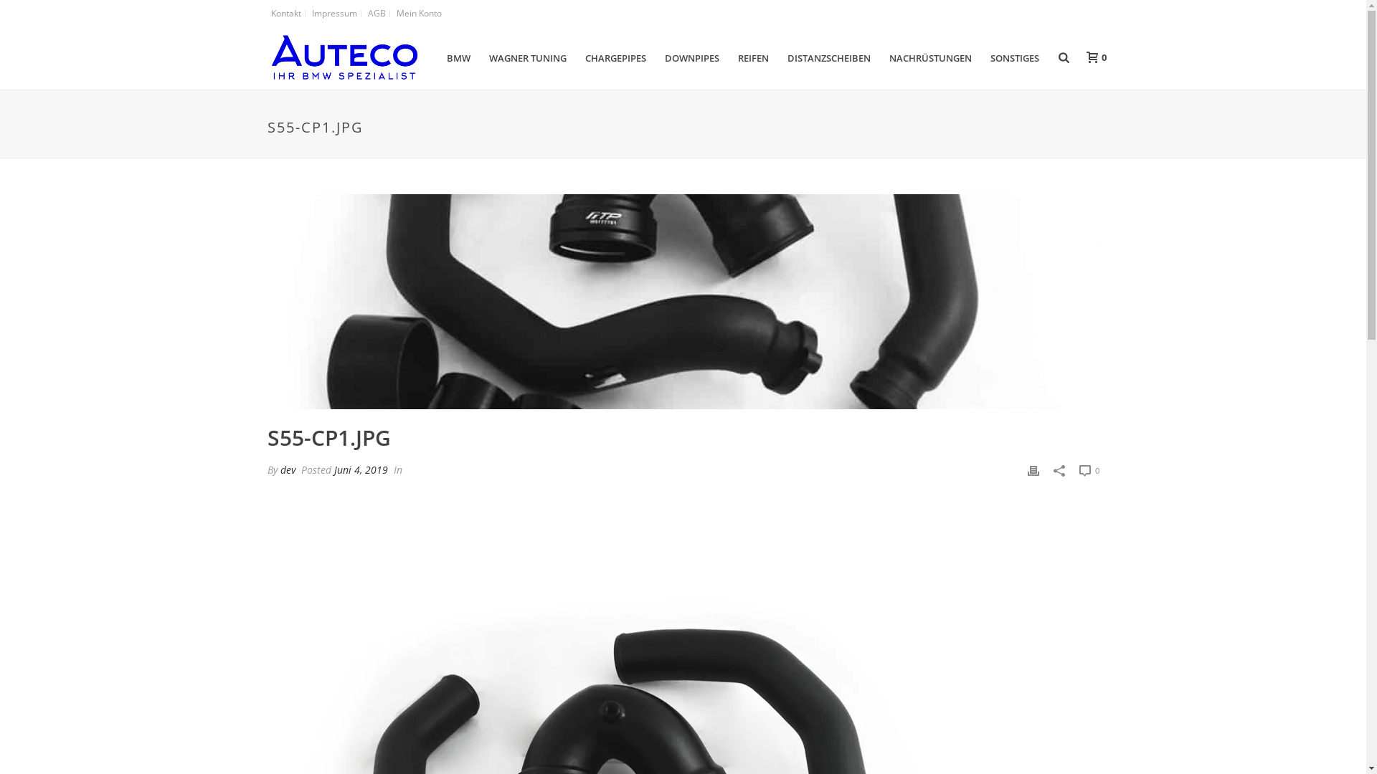 The height and width of the screenshot is (774, 1377). Describe the element at coordinates (1089, 470) in the screenshot. I see `0` at that location.